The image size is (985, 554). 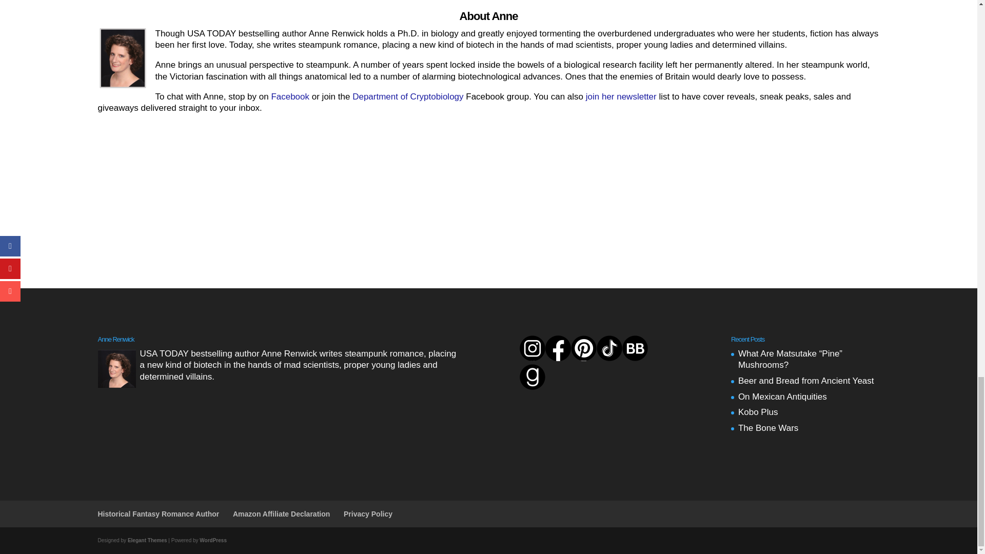 I want to click on Premium WordPress Themes, so click(x=148, y=540).